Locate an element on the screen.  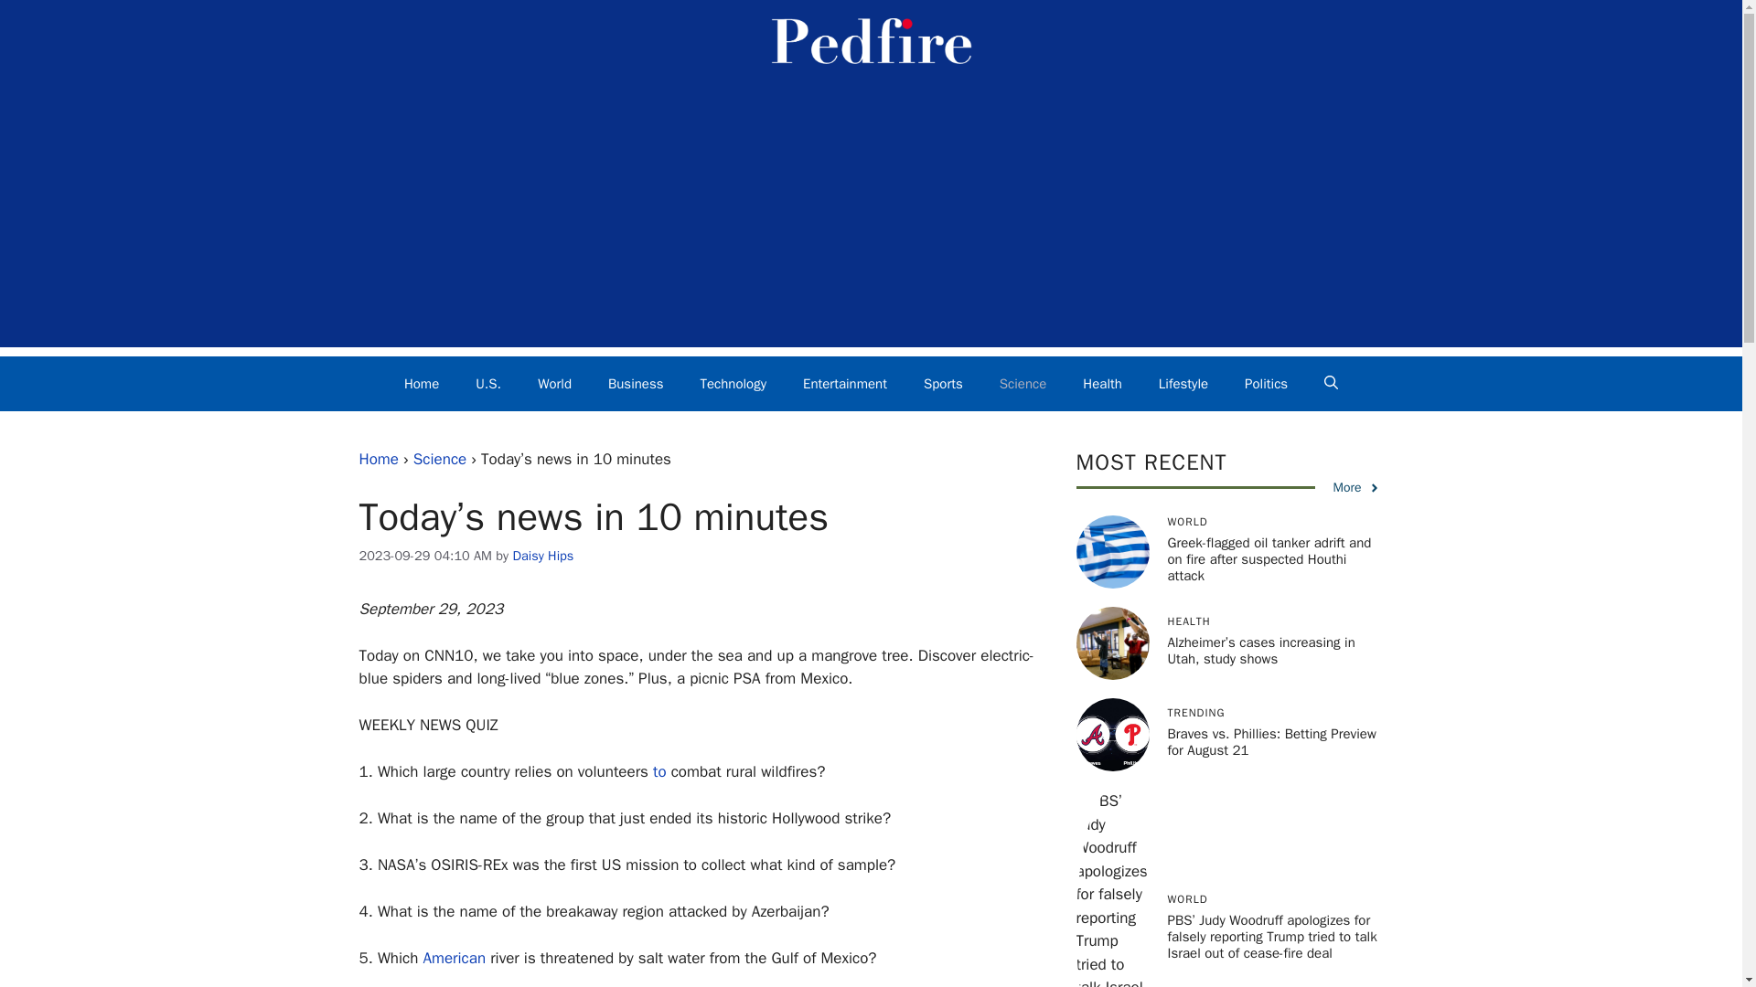
Lifestyle is located at coordinates (1183, 384).